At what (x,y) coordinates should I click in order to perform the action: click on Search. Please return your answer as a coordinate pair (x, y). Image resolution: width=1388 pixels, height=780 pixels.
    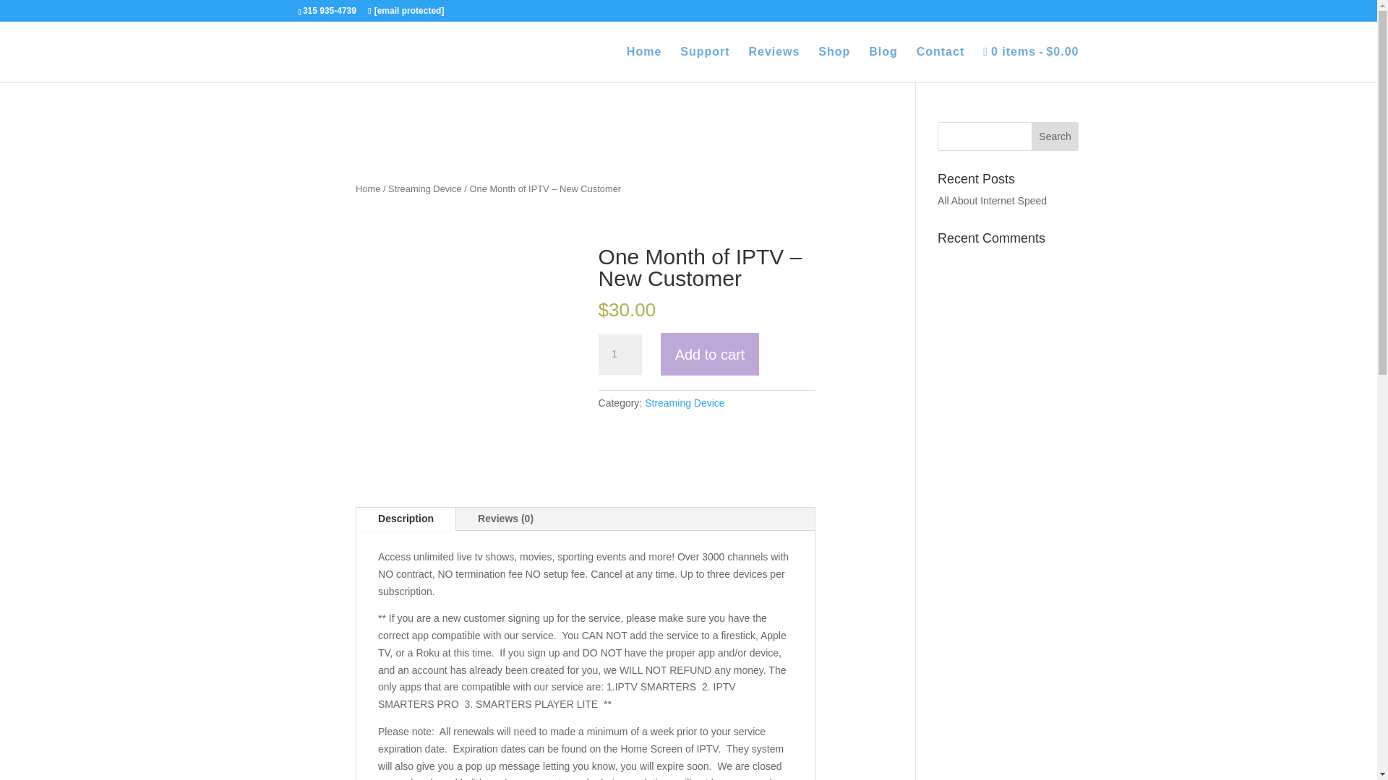
    Looking at the image, I should click on (1055, 136).